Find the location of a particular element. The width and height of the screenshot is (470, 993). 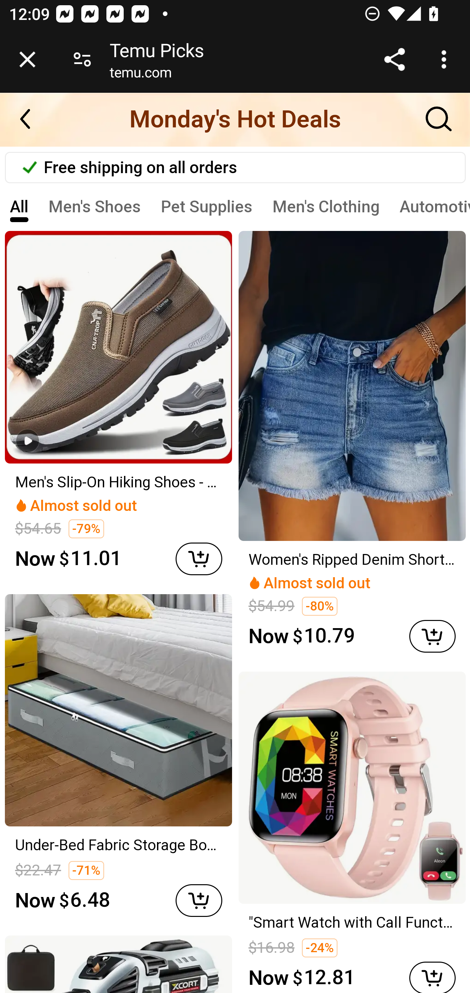

Connection is secure is located at coordinates (82, 59).